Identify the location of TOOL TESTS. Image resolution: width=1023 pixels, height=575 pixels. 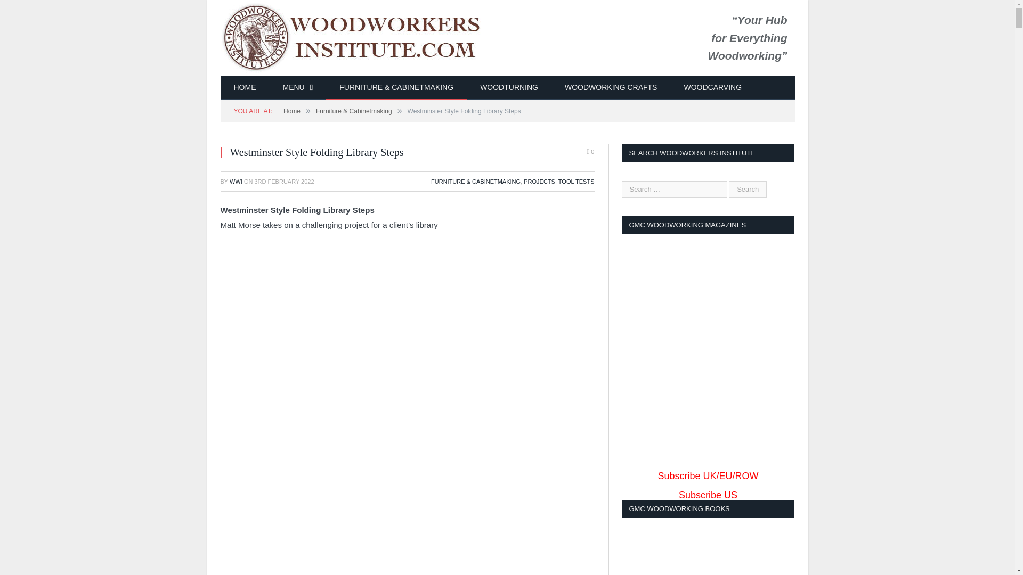
(577, 181).